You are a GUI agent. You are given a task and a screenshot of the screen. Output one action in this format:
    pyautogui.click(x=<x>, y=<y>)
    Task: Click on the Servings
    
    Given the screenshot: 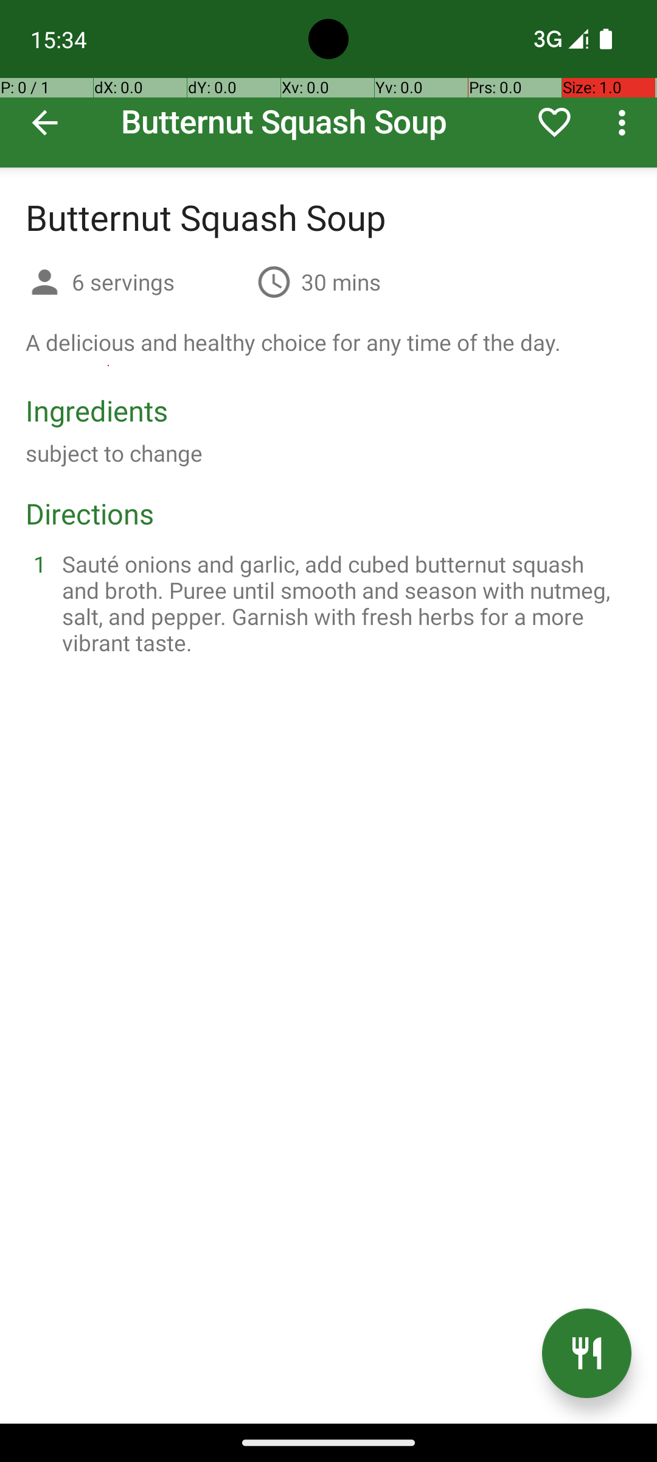 What is the action you would take?
    pyautogui.click(x=45, y=284)
    